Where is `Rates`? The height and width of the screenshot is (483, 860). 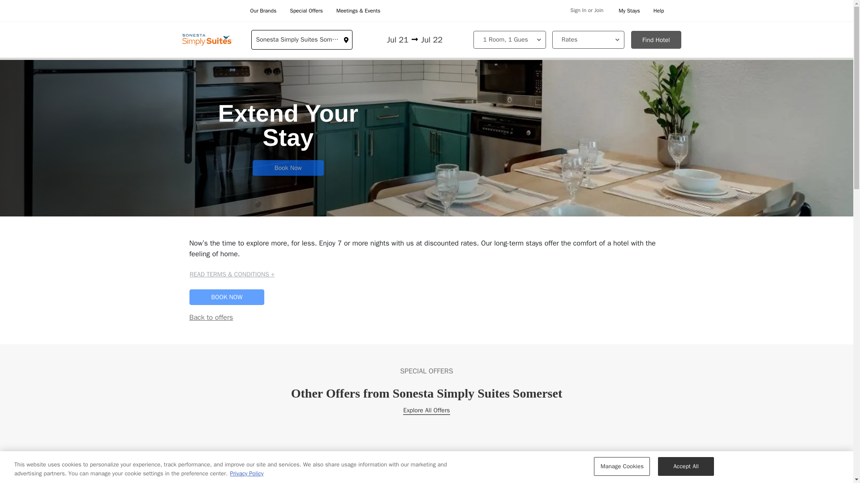 Rates is located at coordinates (588, 40).